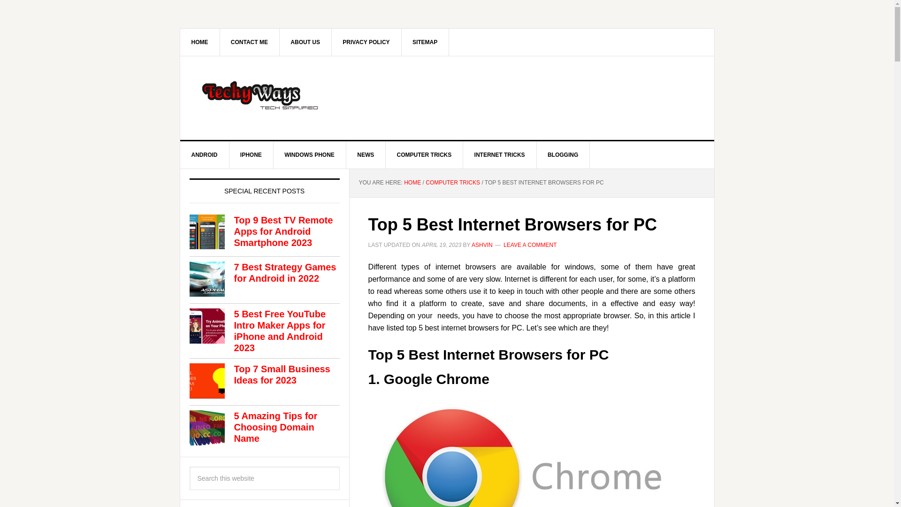 This screenshot has width=901, height=507. Describe the element at coordinates (205, 155) in the screenshot. I see `ANDROID` at that location.